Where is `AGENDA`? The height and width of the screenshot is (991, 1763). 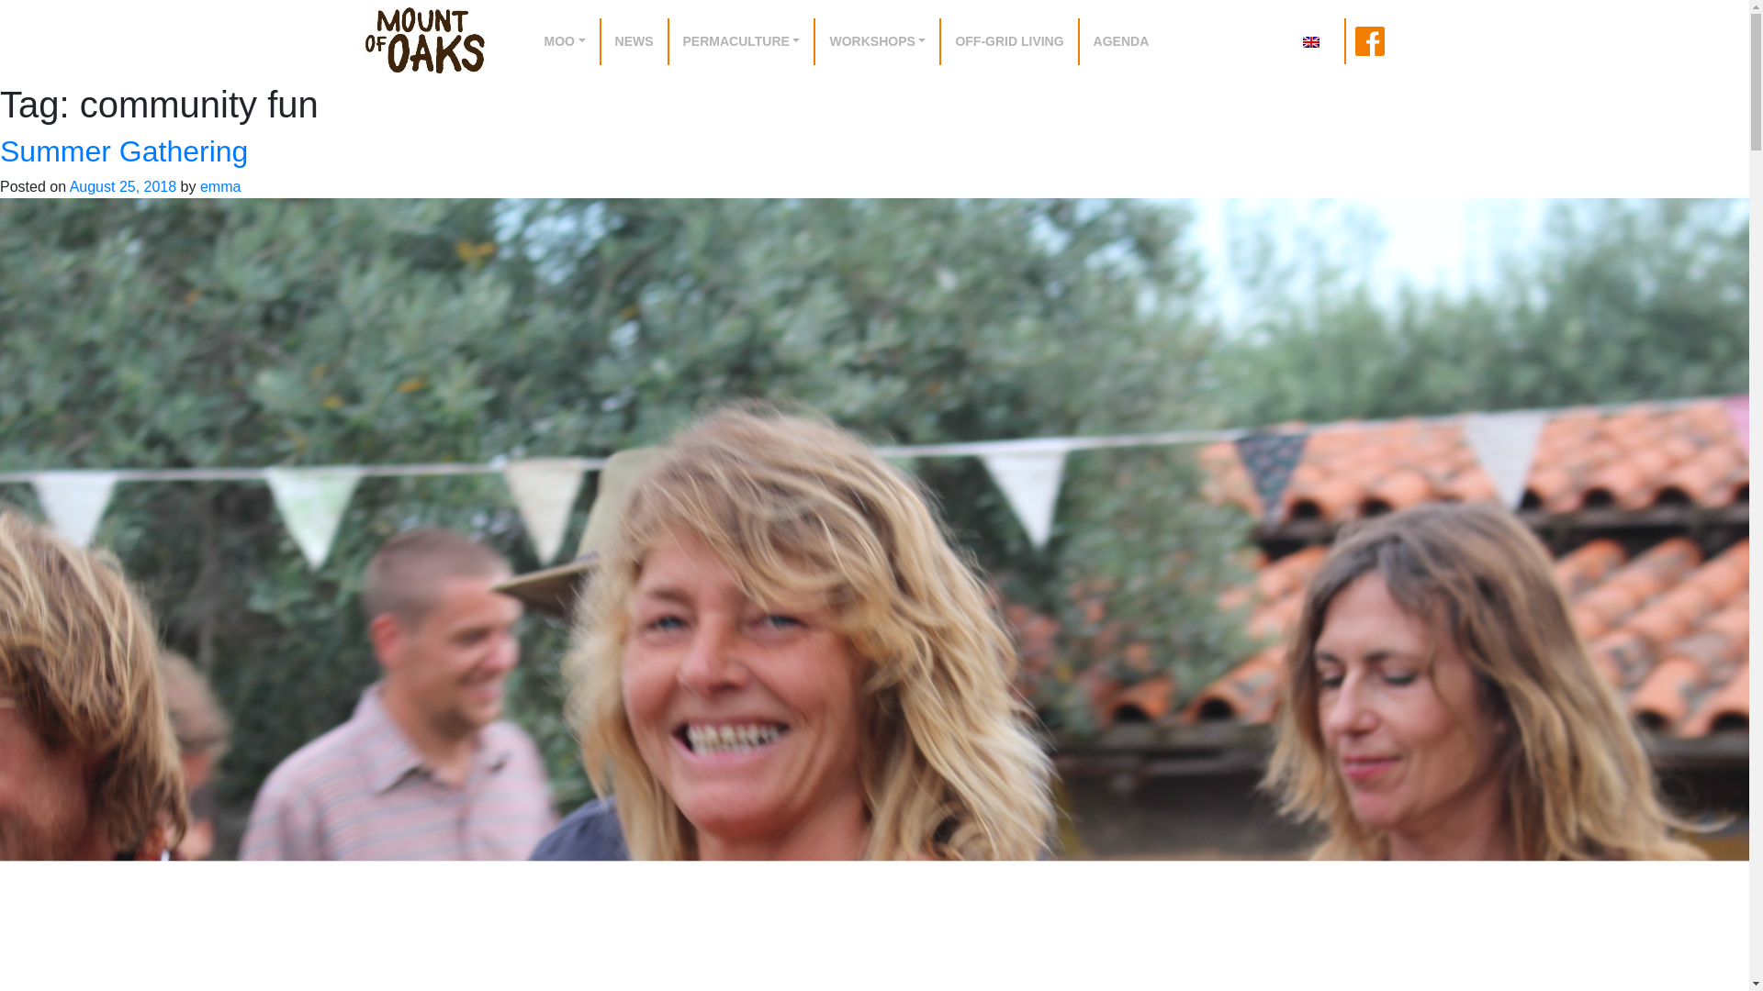
AGENDA is located at coordinates (1120, 42).